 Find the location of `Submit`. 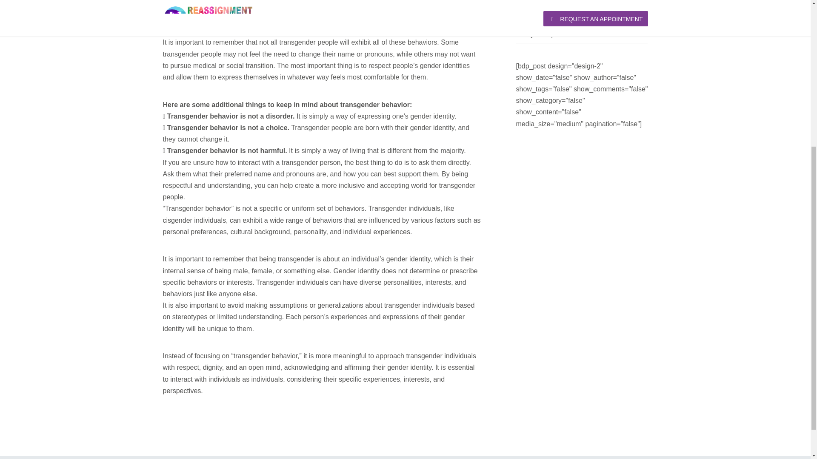

Submit is located at coordinates (273, 66).